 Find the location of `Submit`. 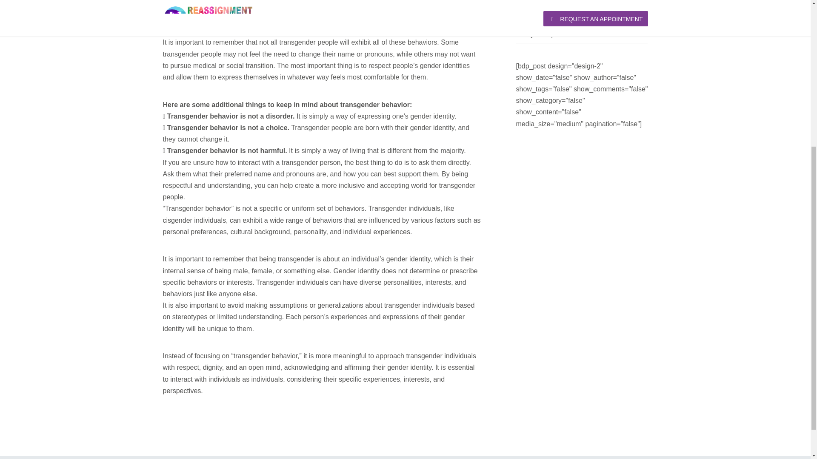

Submit is located at coordinates (273, 66).